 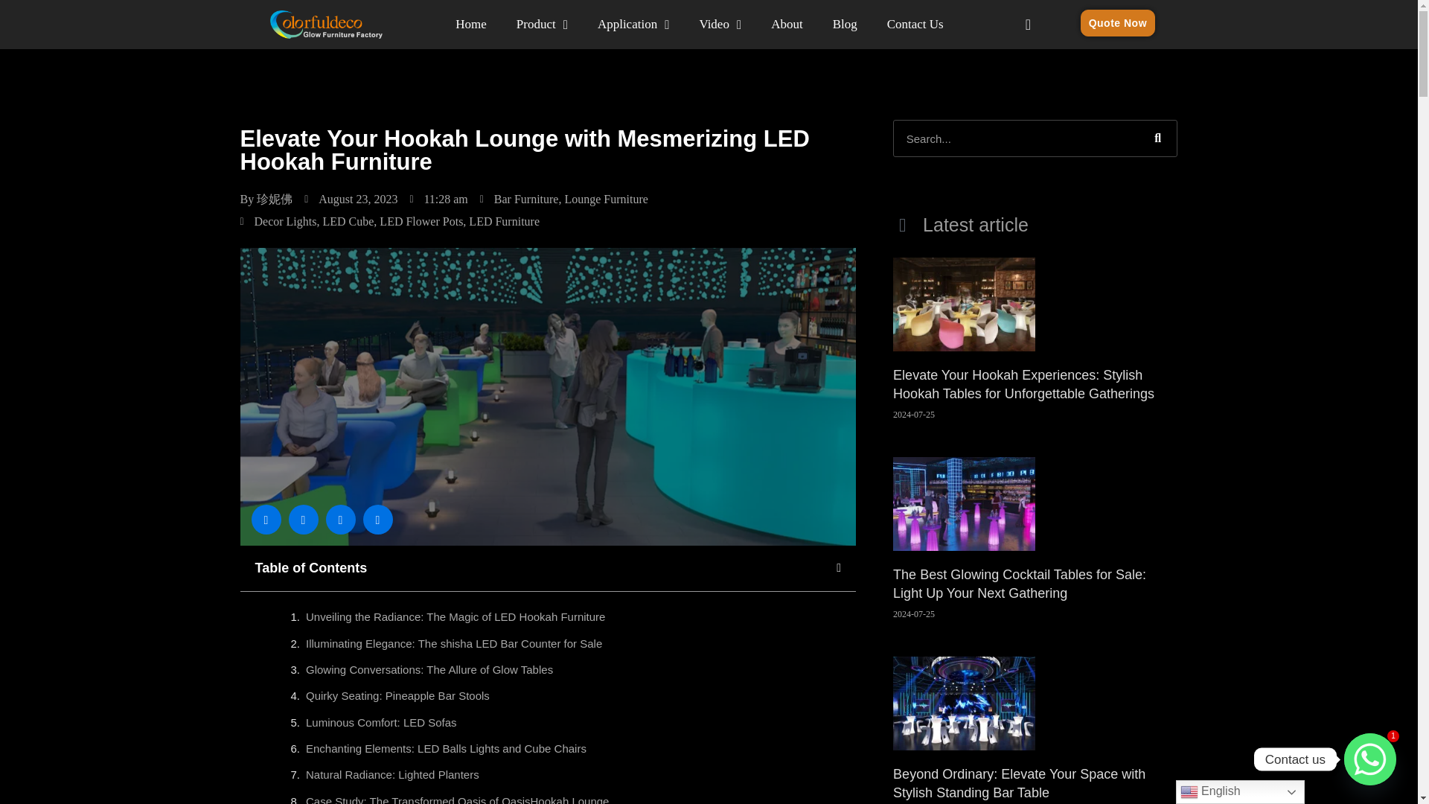 What do you see at coordinates (542, 24) in the screenshot?
I see `Product` at bounding box center [542, 24].